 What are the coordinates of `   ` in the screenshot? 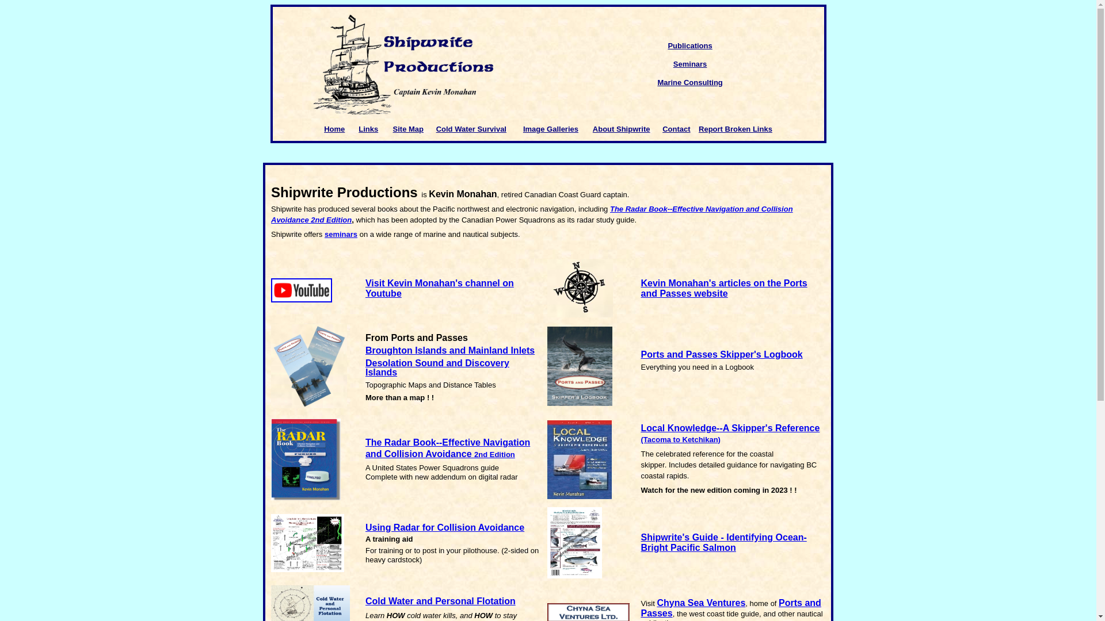 It's located at (519, 129).